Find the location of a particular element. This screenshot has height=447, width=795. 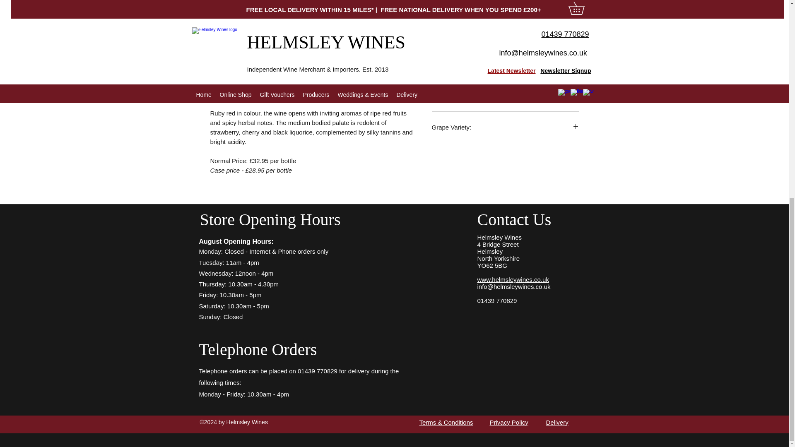

Tech Spec: is located at coordinates (505, 31).